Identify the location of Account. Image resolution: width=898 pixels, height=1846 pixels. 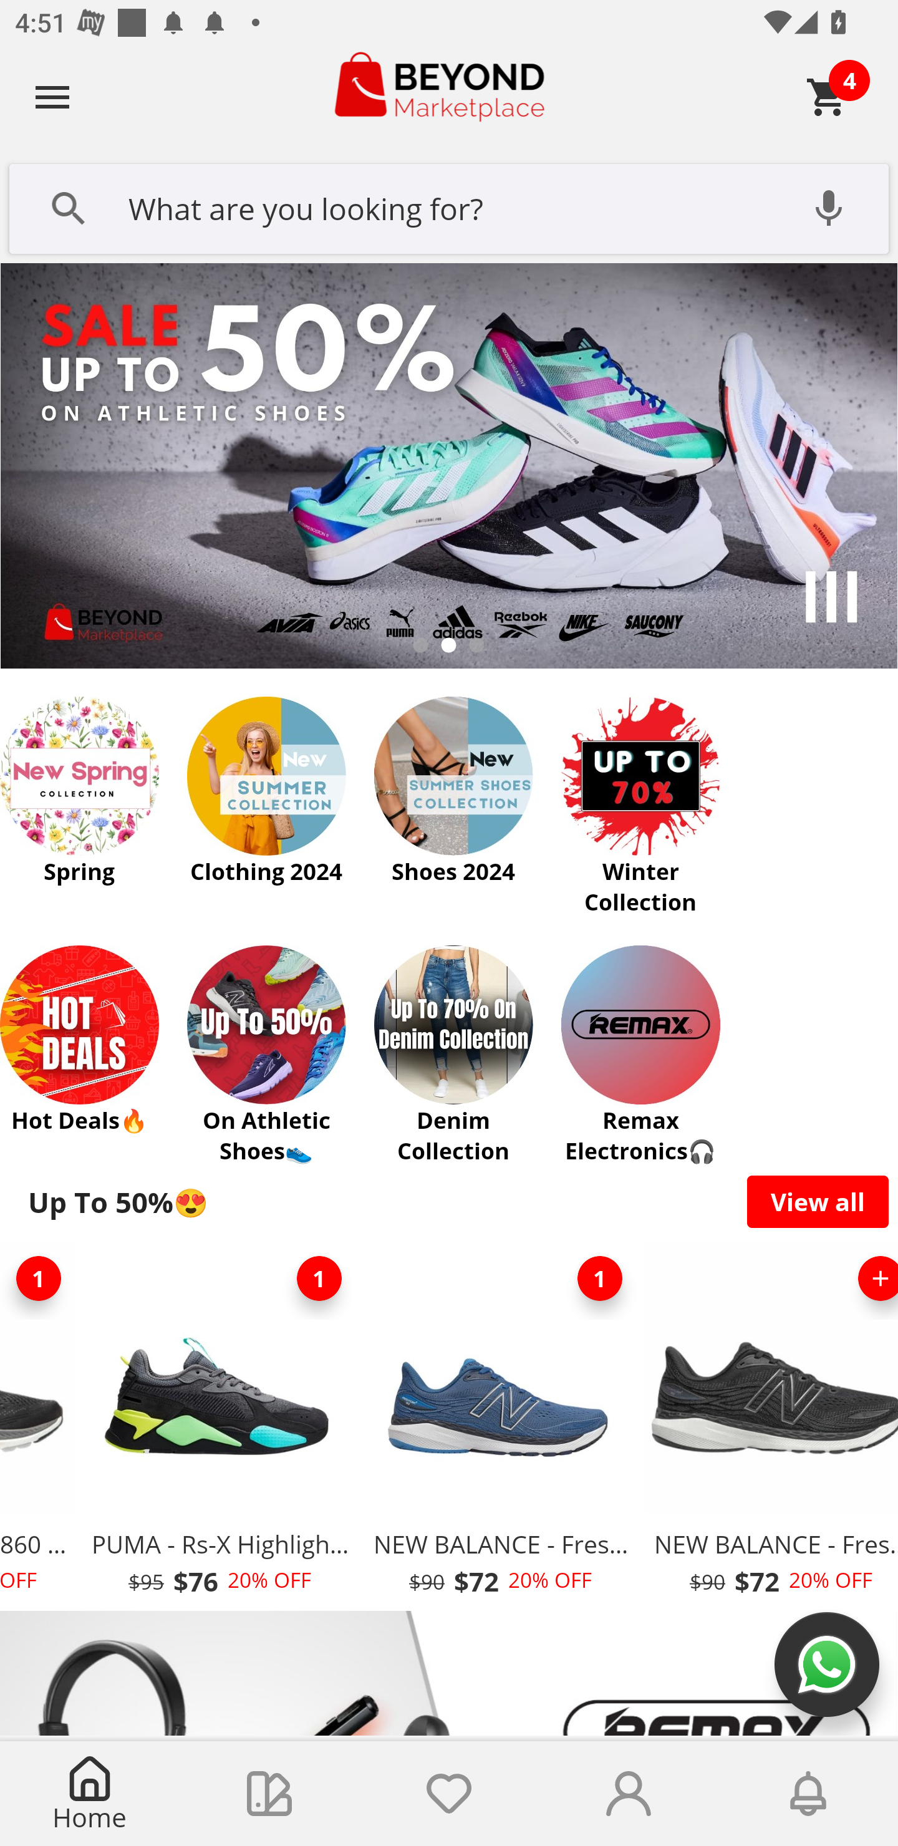
(629, 1794).